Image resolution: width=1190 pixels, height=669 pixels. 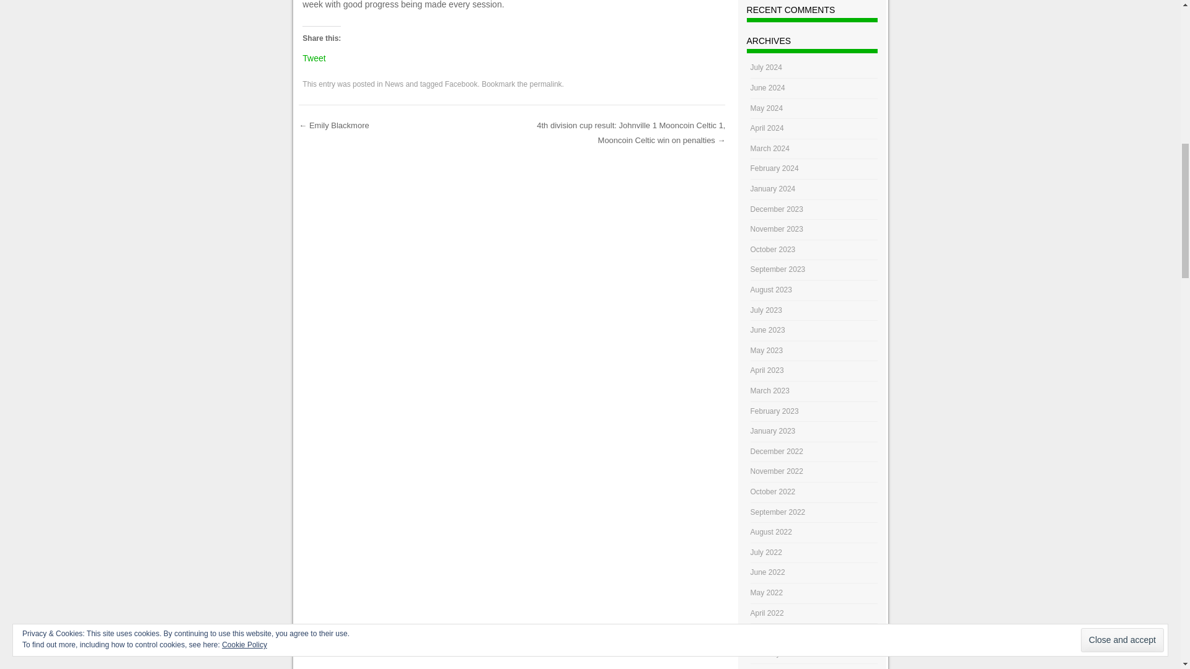 I want to click on Facebook, so click(x=461, y=84).